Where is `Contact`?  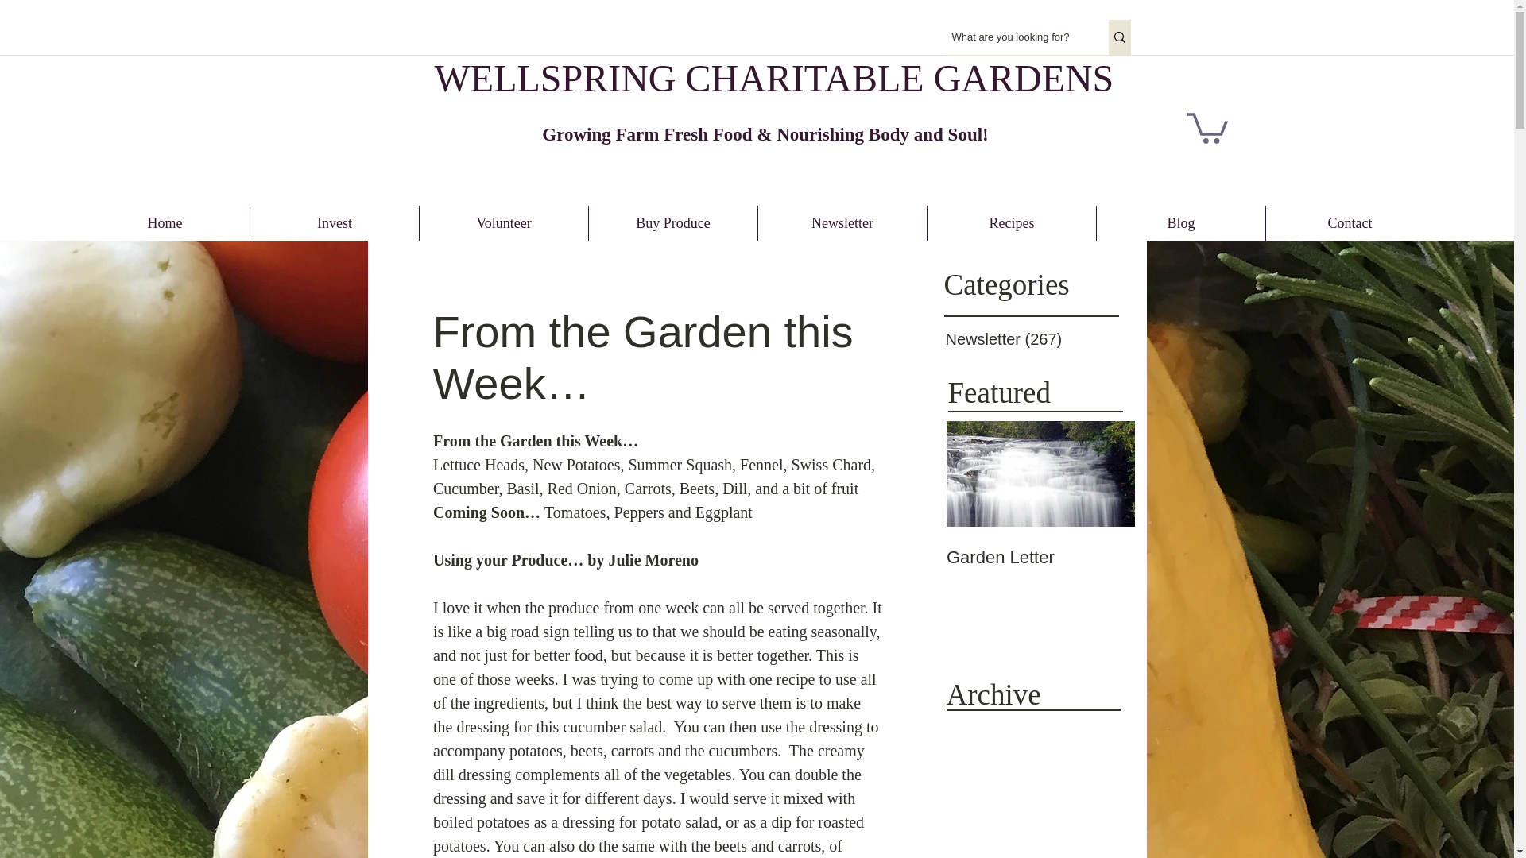
Contact is located at coordinates (1350, 223).